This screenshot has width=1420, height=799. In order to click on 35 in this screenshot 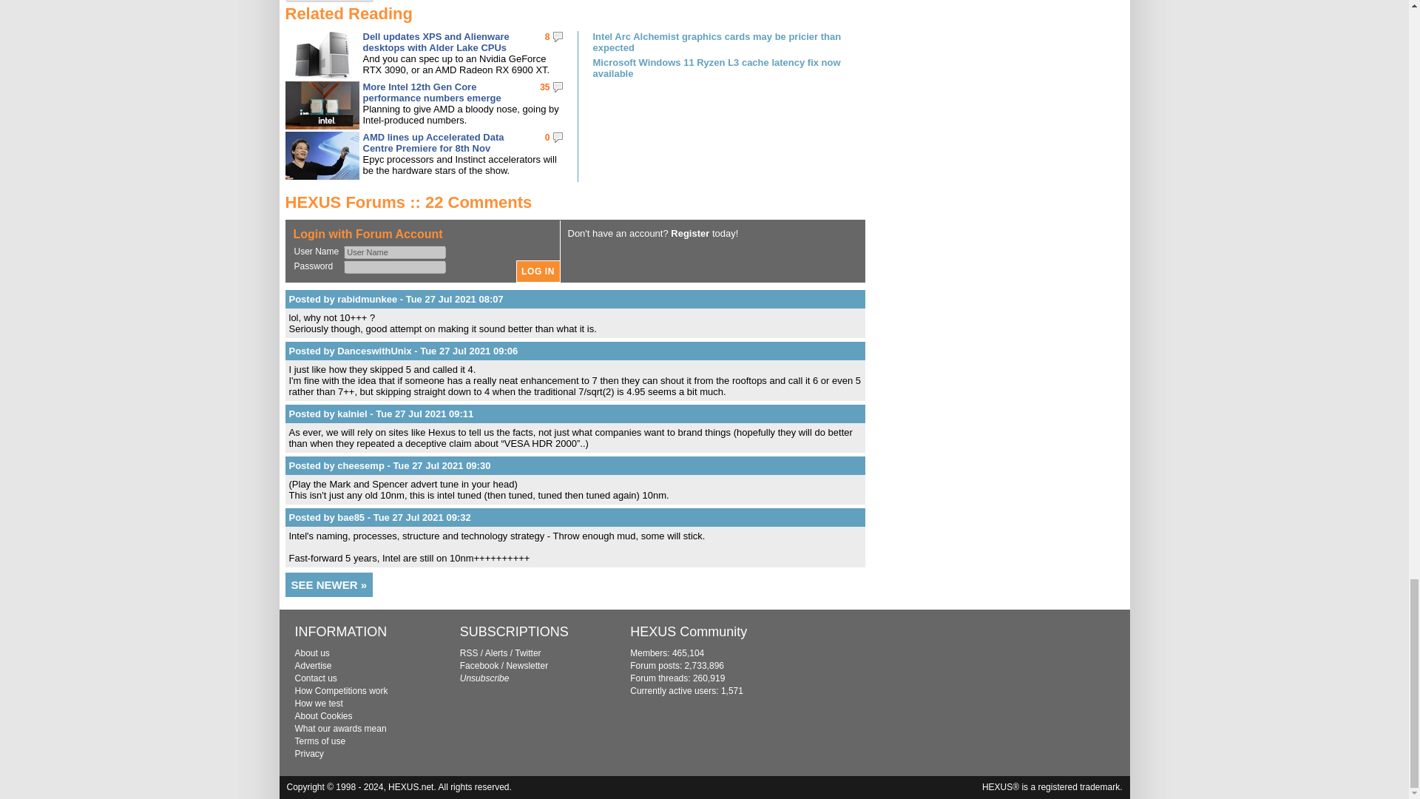, I will do `click(544, 87)`.